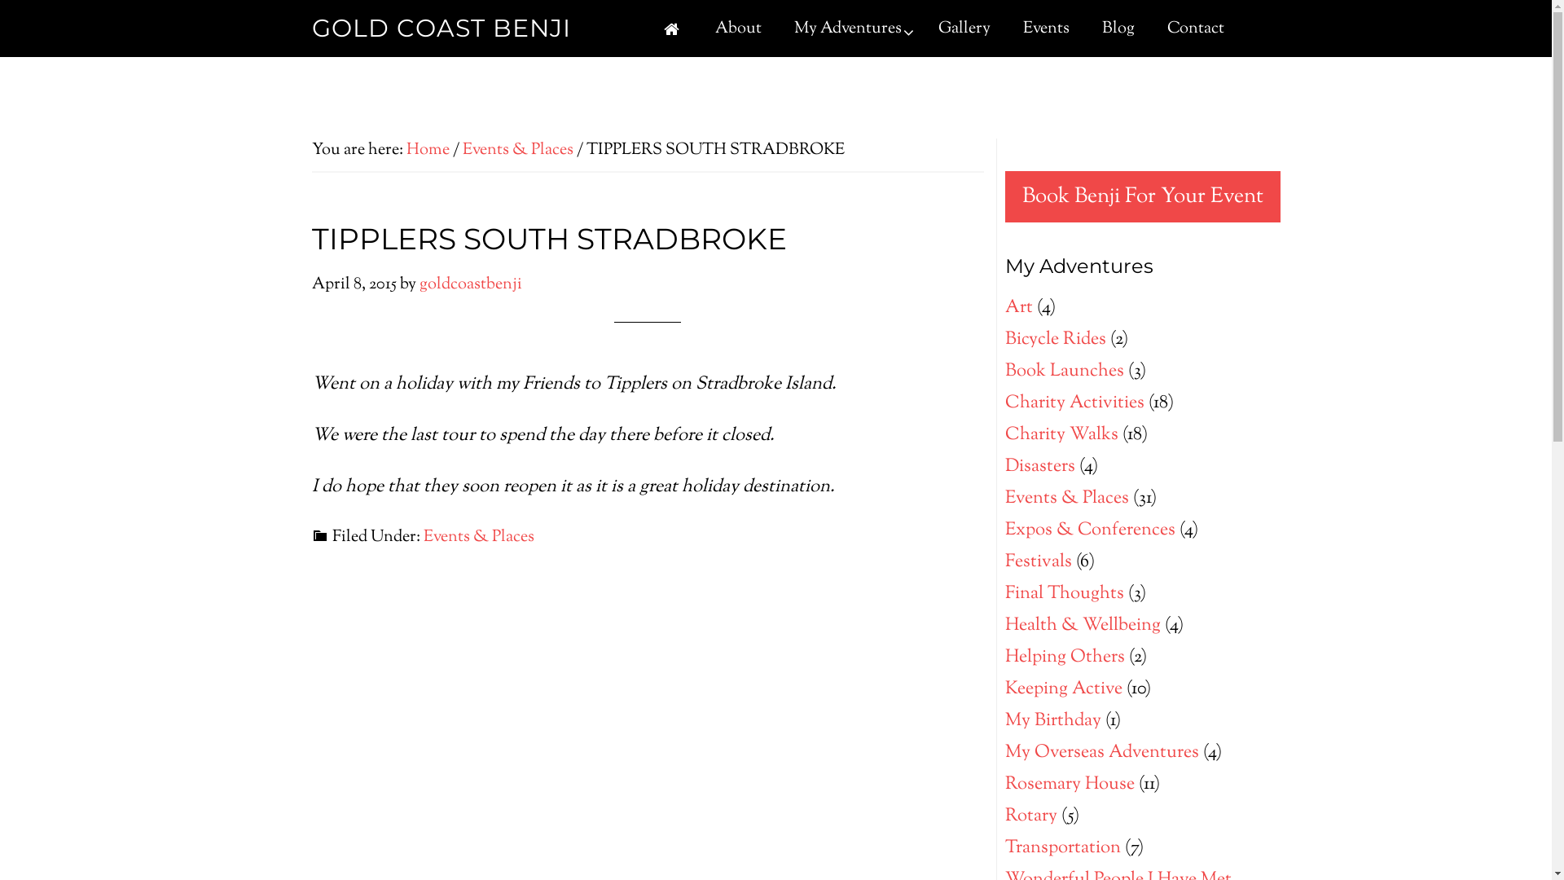 This screenshot has width=1564, height=880. Describe the element at coordinates (738, 29) in the screenshot. I see `About` at that location.